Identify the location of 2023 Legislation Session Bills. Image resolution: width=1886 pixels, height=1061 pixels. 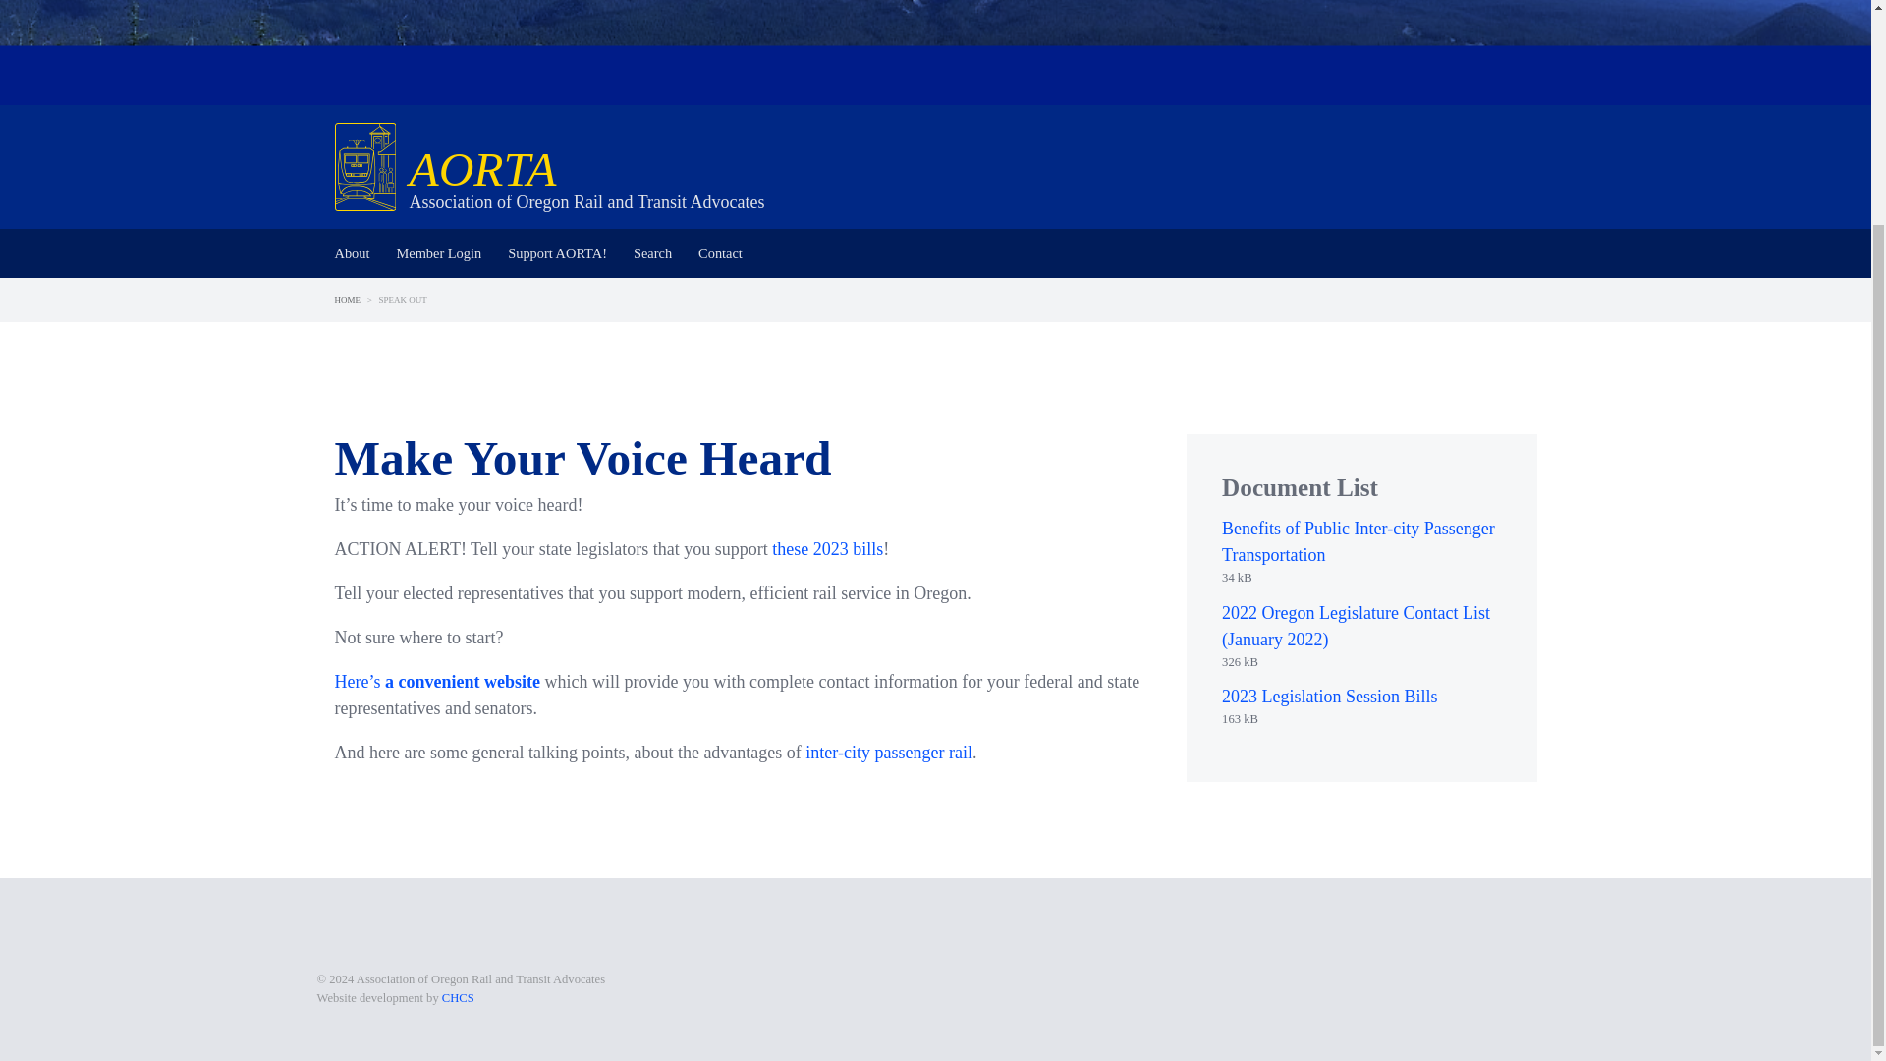
(1330, 696).